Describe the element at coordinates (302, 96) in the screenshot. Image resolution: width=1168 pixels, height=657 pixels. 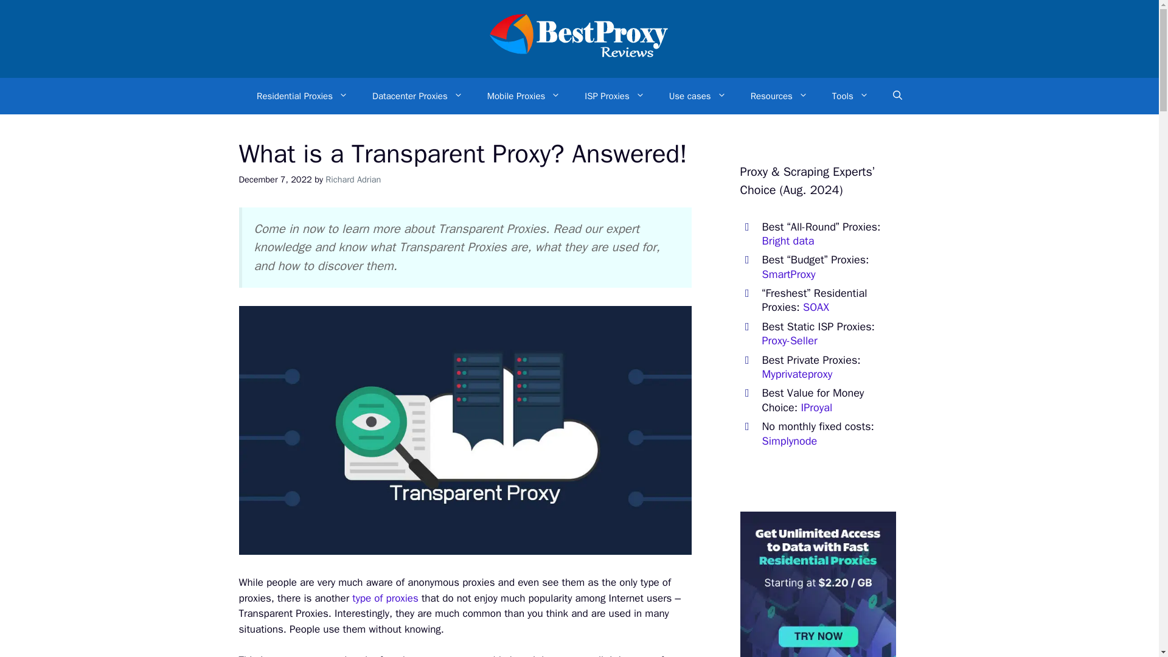
I see `Residential Proxies` at that location.